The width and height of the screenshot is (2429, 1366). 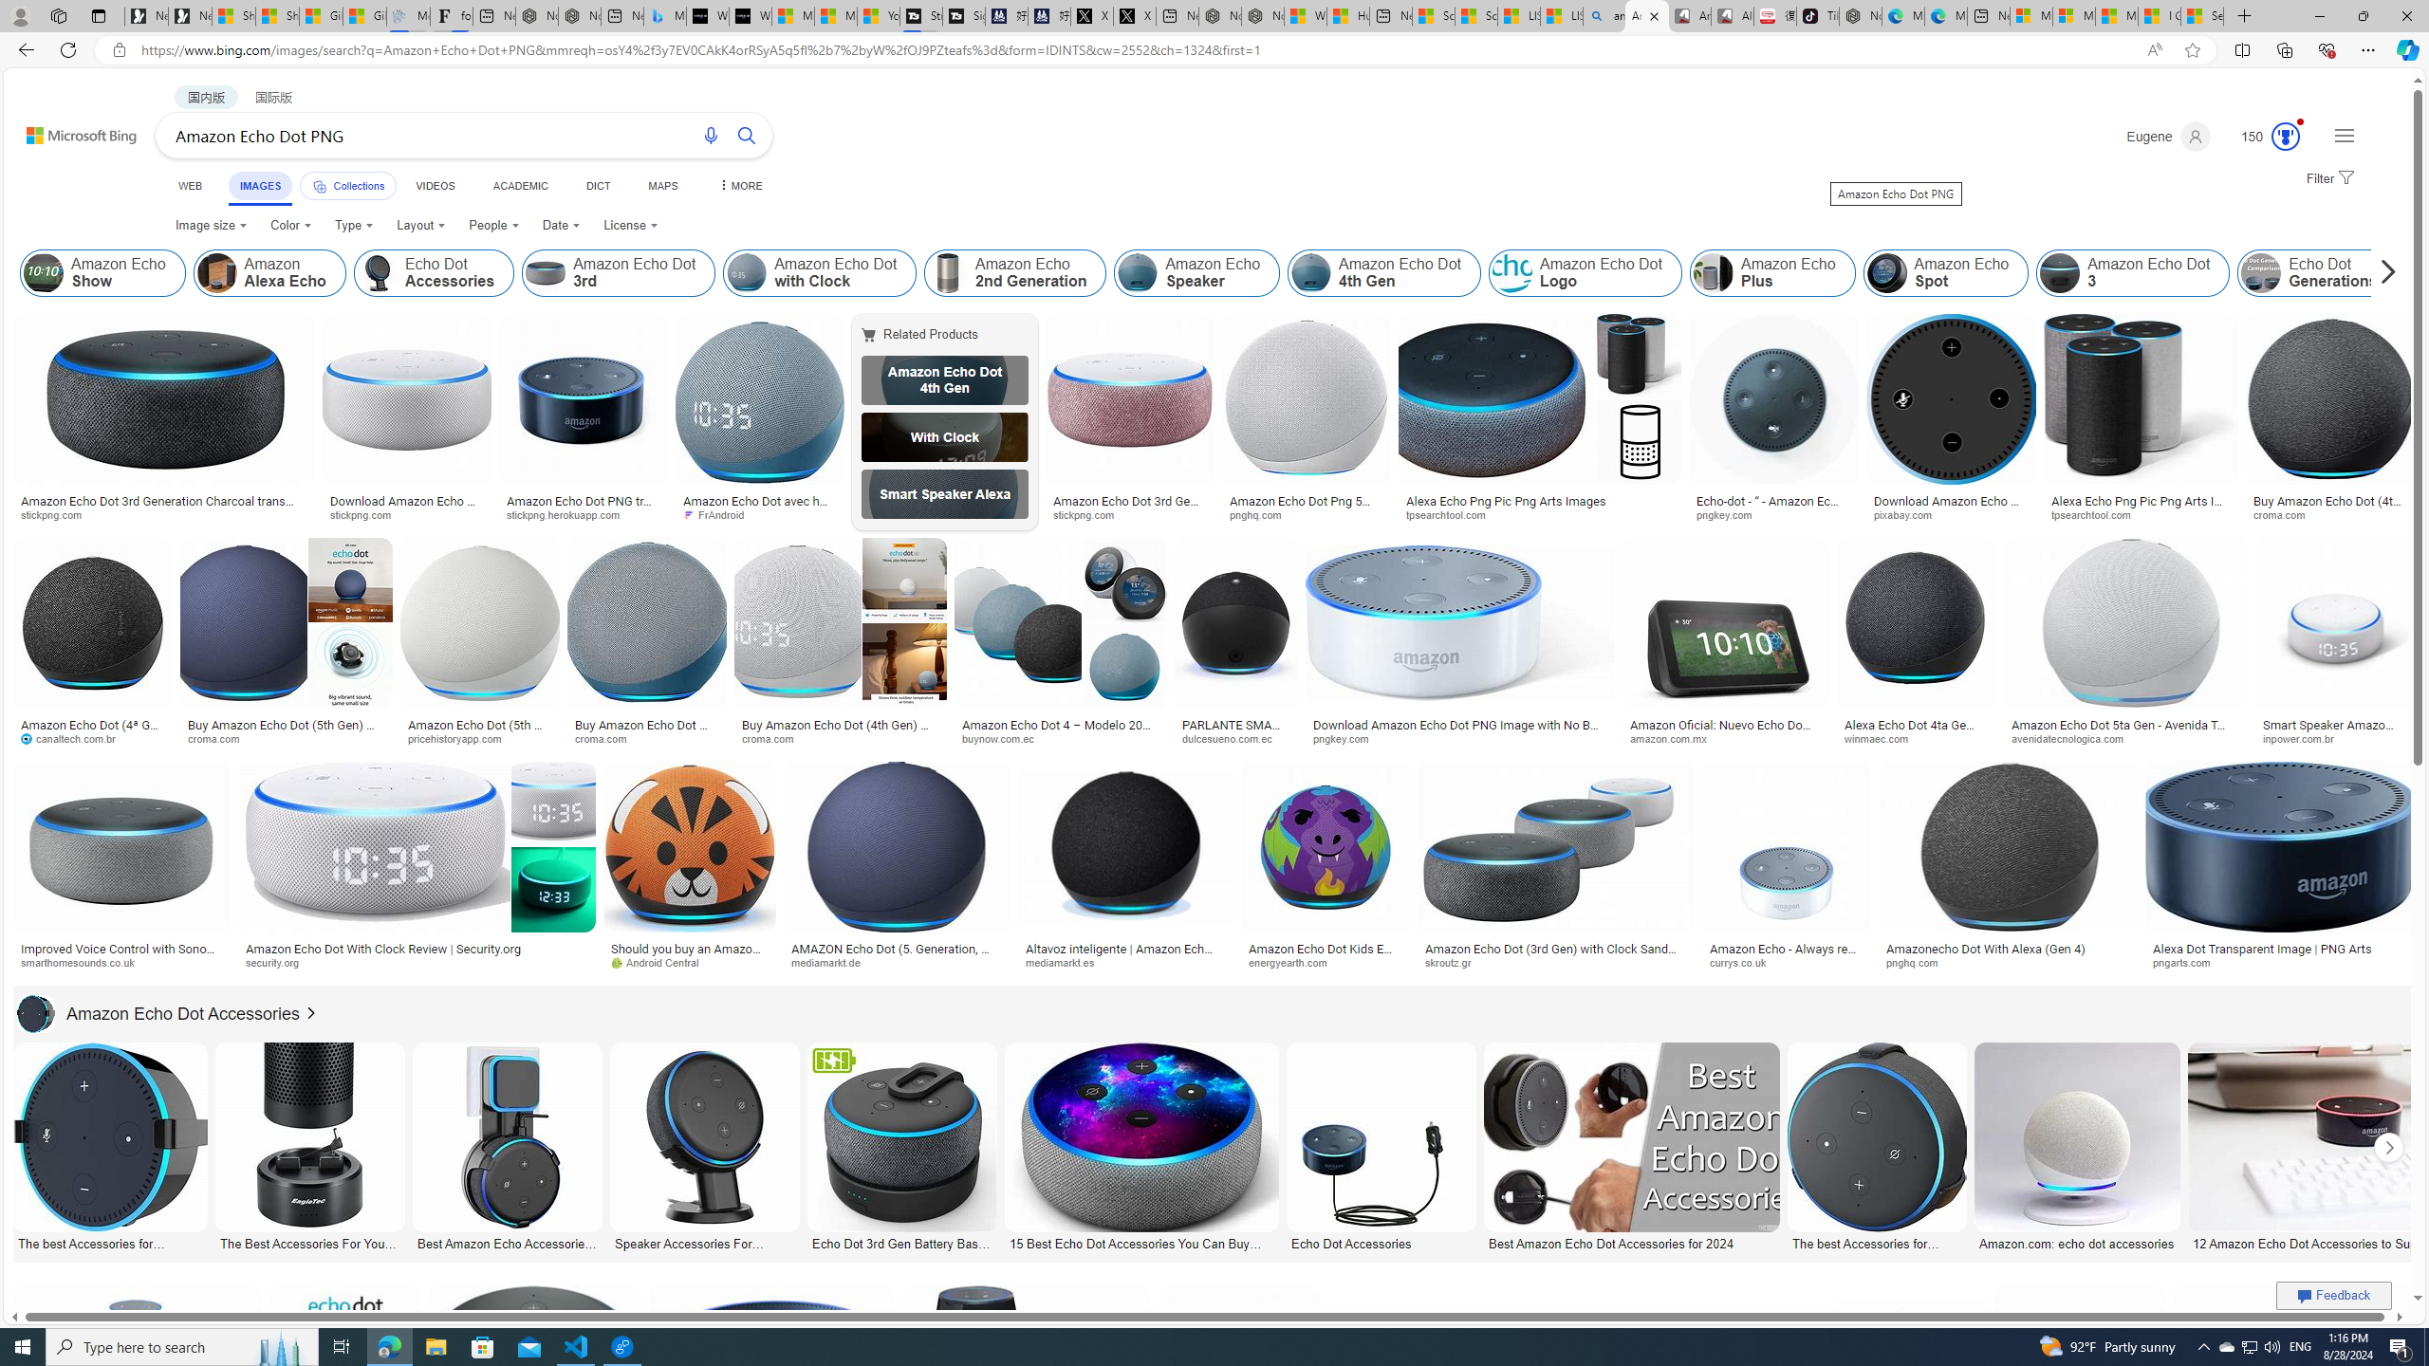 I want to click on Alexa Echo Png Pic Png Arts Imagestpsearchtool.comSave, so click(x=1543, y=421).